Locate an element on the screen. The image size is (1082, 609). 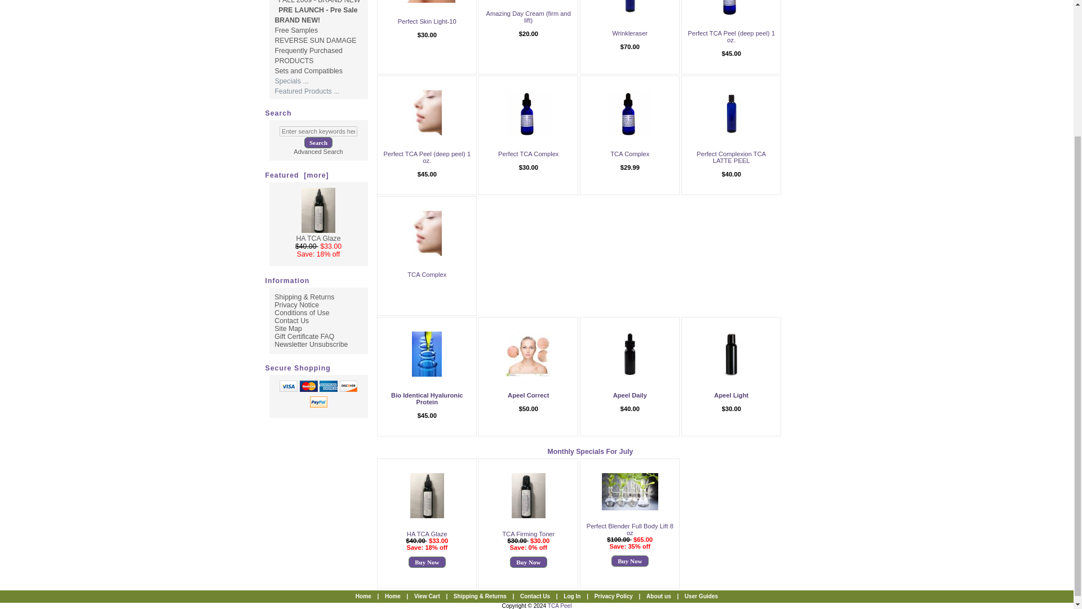
More Info is located at coordinates (629, 39).